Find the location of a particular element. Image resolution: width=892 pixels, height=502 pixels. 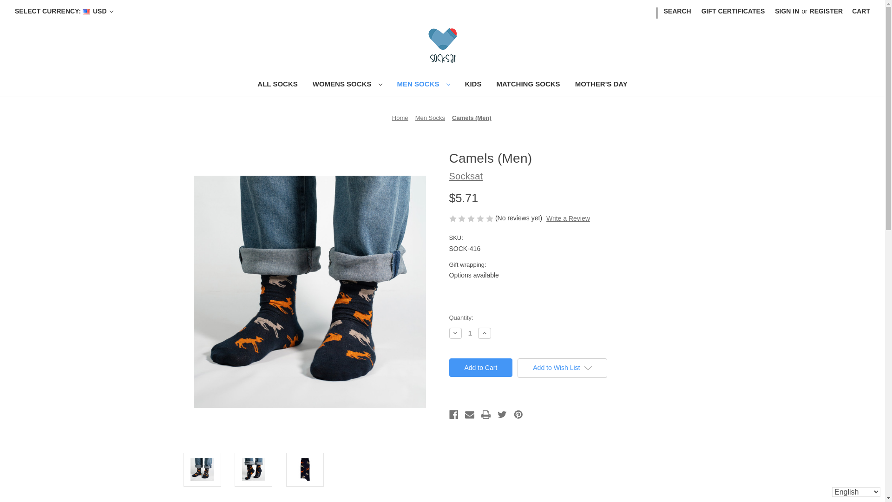

WOMENS SOCKS is located at coordinates (348, 85).